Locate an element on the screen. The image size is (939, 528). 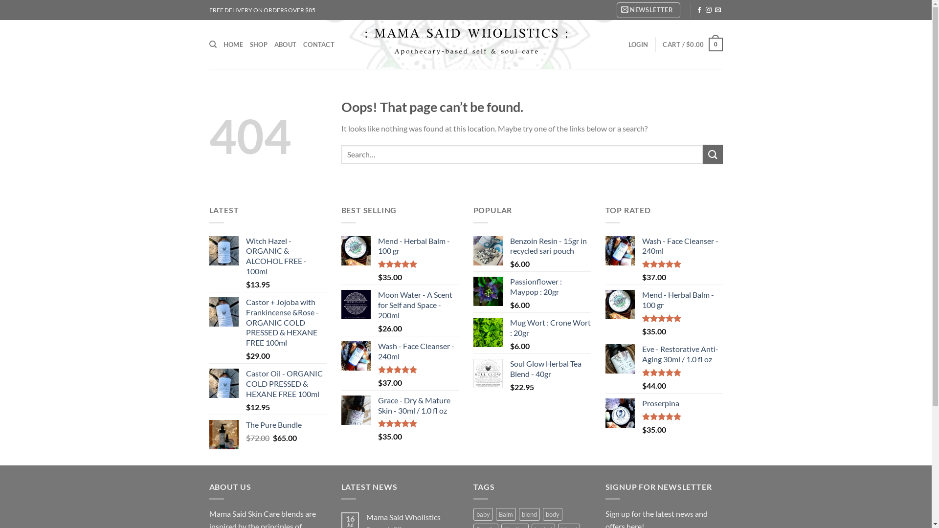
Witch Hazel - ORGANIC & ALCOHOL FREE - 100ml is located at coordinates (286, 256).